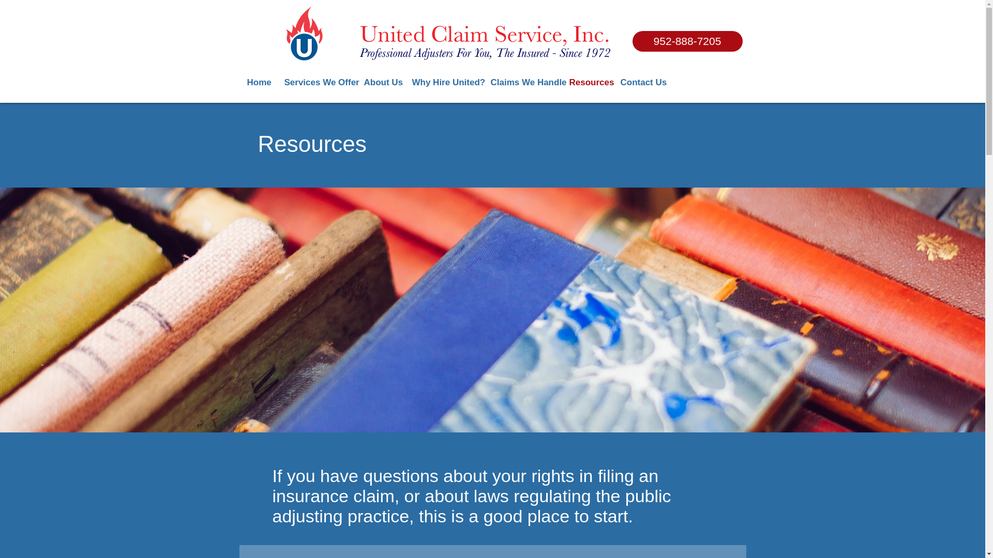 The width and height of the screenshot is (993, 558). Describe the element at coordinates (687, 41) in the screenshot. I see `952-888-7205` at that location.